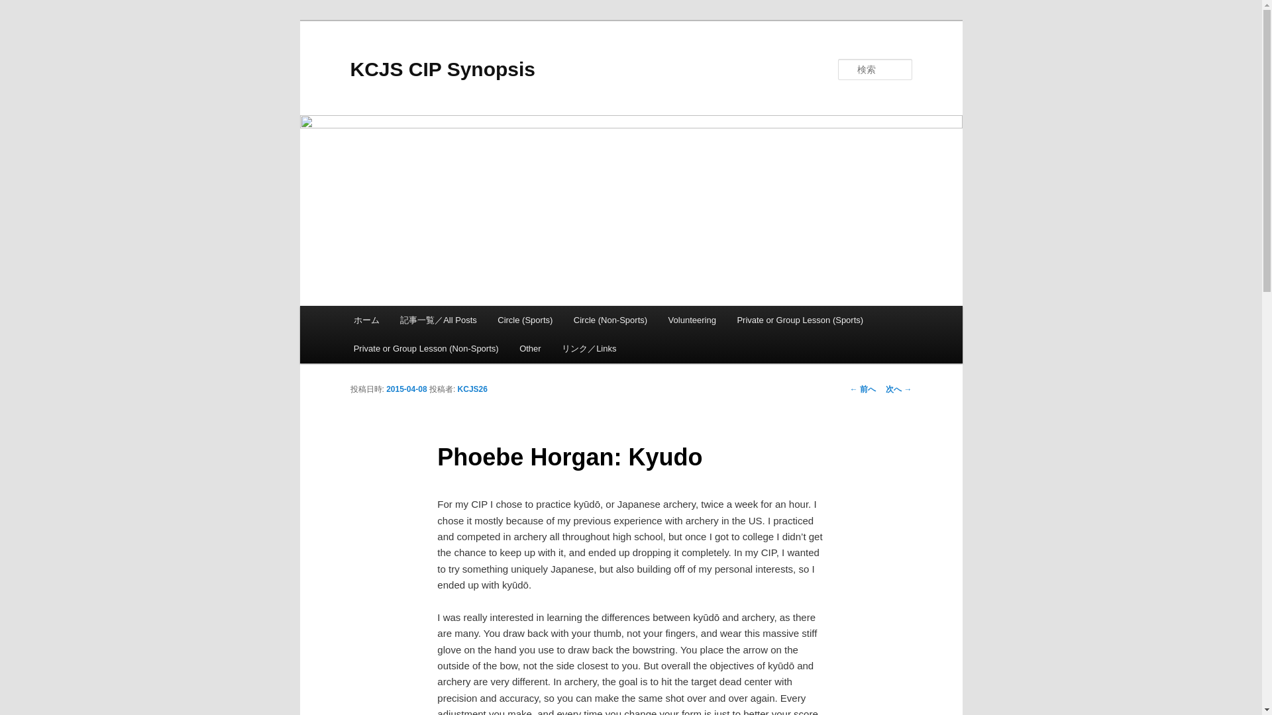 The width and height of the screenshot is (1272, 715). Describe the element at coordinates (530, 348) in the screenshot. I see `Other` at that location.